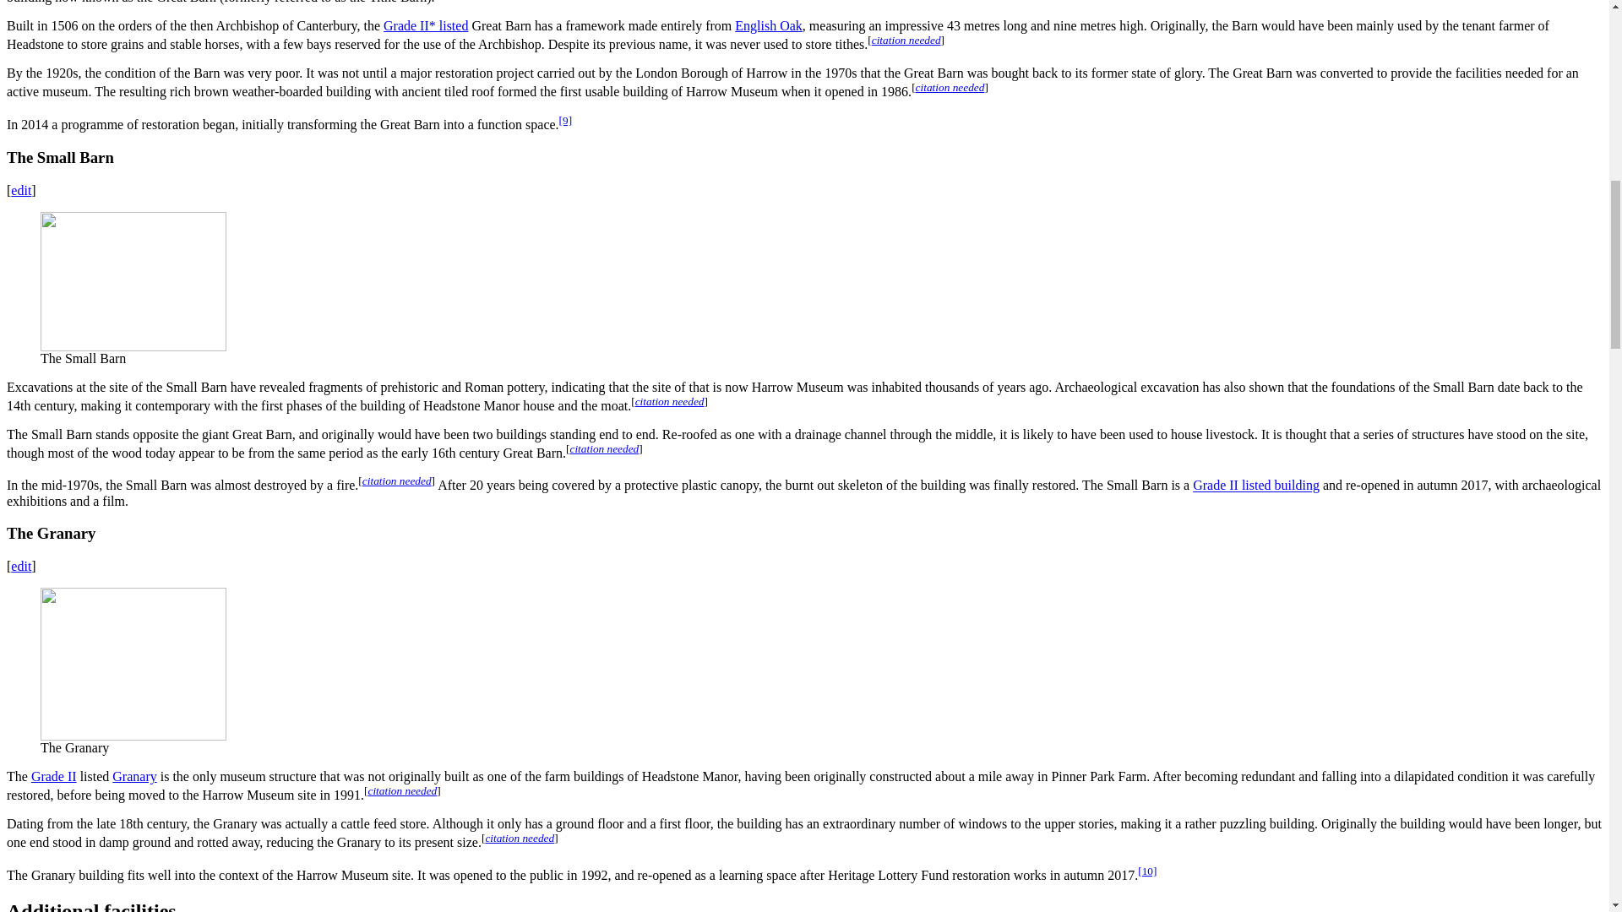 The height and width of the screenshot is (912, 1622). I want to click on citation needed, so click(950, 88).